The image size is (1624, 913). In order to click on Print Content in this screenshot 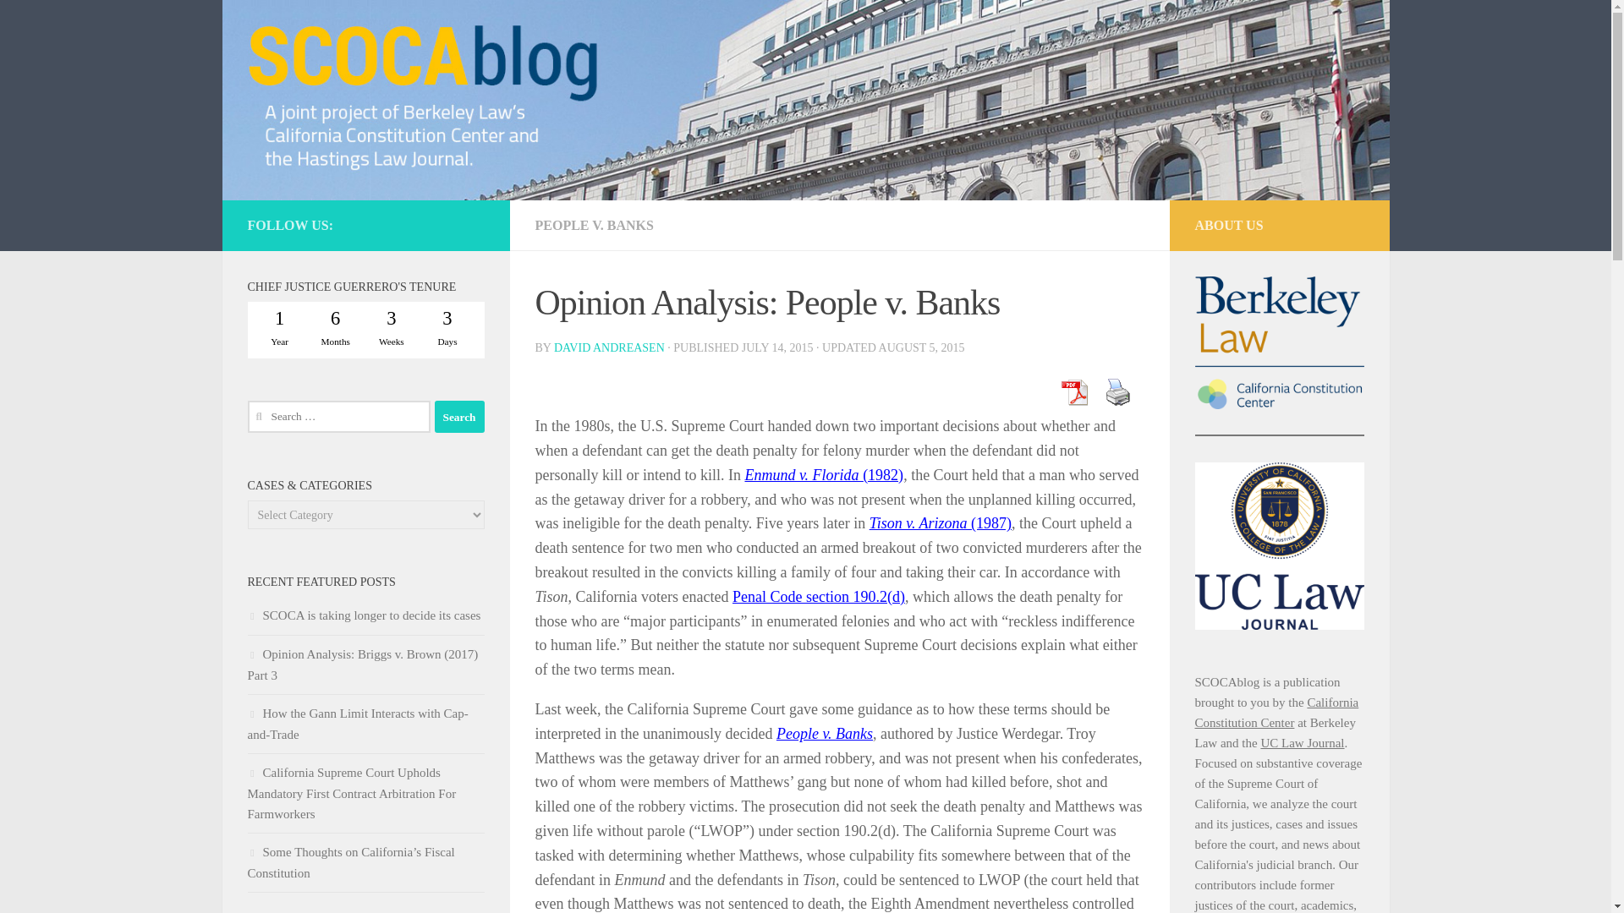, I will do `click(1116, 391)`.